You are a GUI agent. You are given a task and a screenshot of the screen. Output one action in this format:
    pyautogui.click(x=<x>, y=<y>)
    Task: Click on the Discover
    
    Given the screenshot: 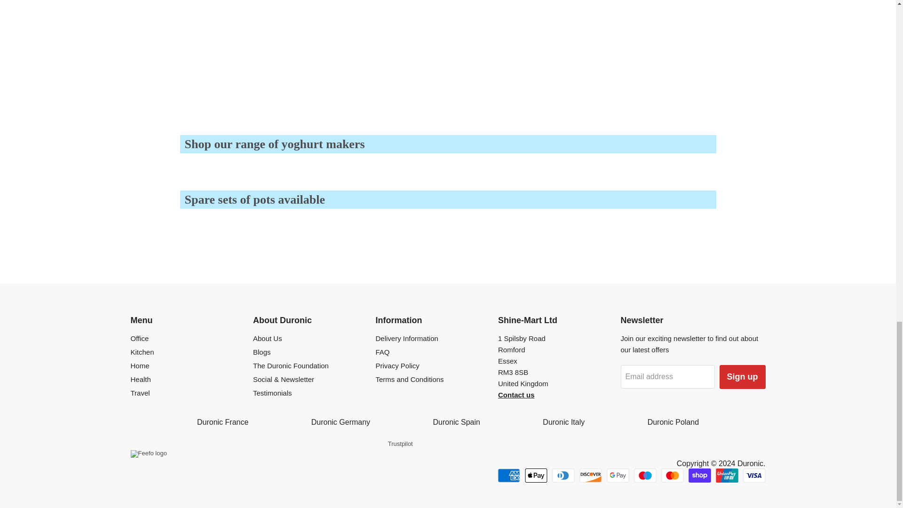 What is the action you would take?
    pyautogui.click(x=591, y=475)
    